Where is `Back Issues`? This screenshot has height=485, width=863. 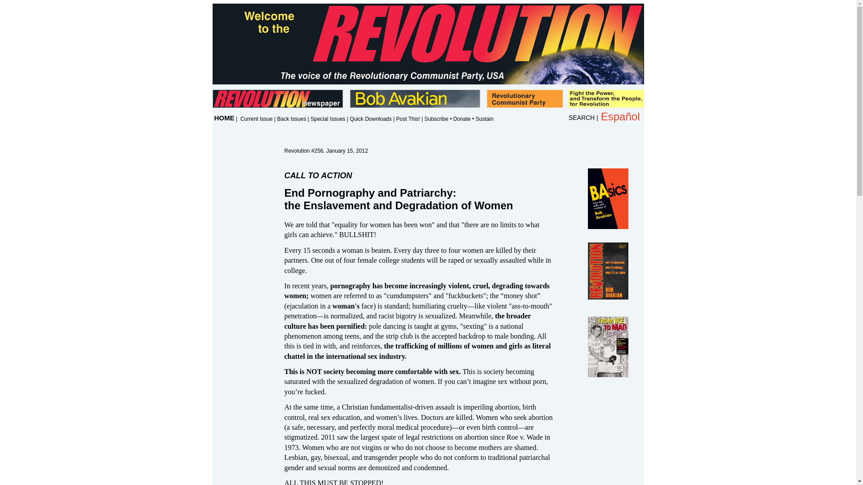 Back Issues is located at coordinates (291, 119).